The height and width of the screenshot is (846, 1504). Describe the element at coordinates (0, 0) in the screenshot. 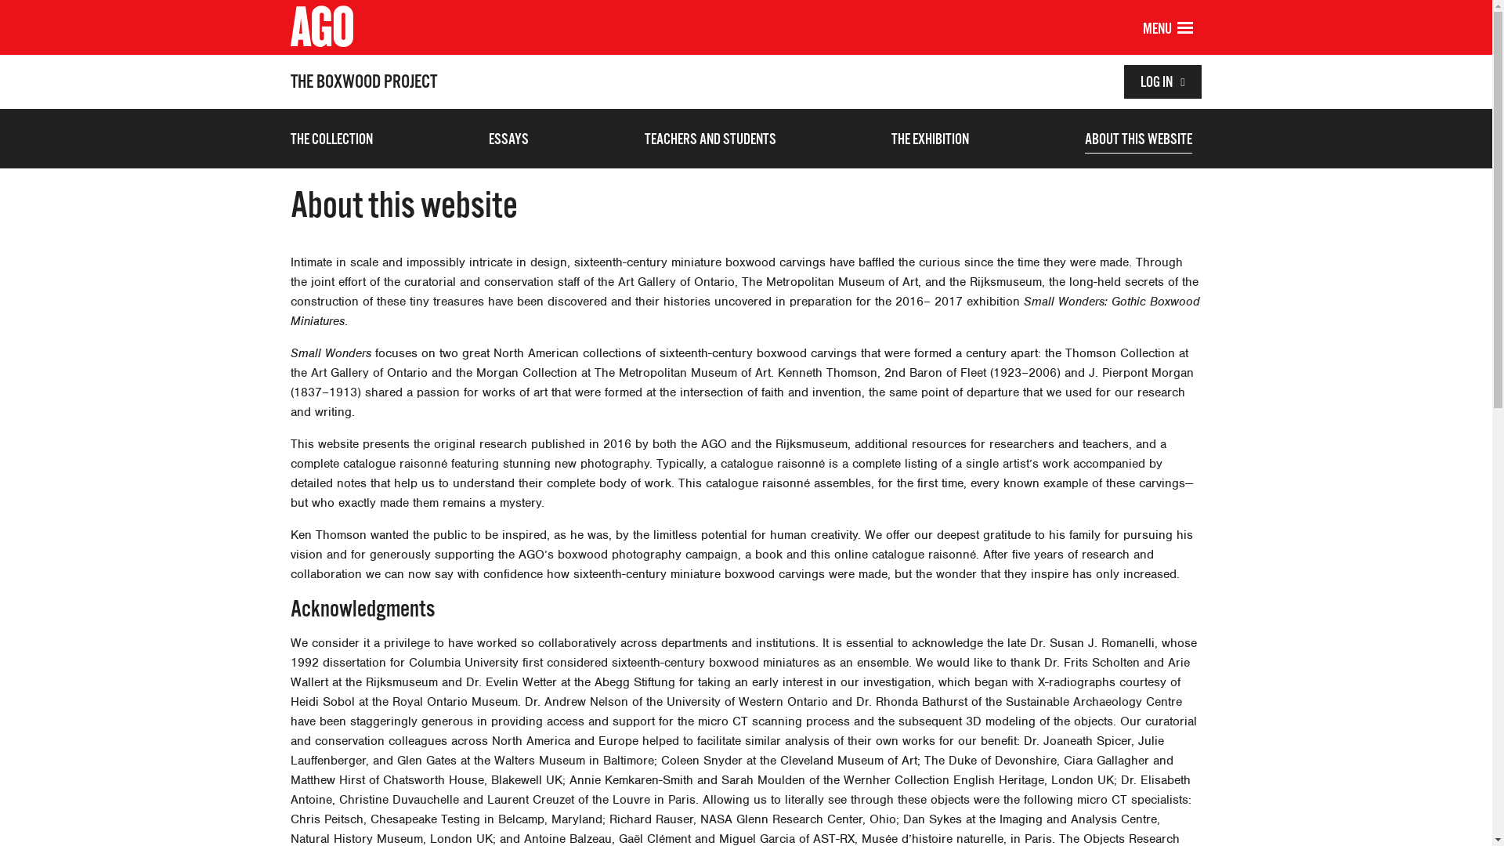

I see `Skip to main content` at that location.